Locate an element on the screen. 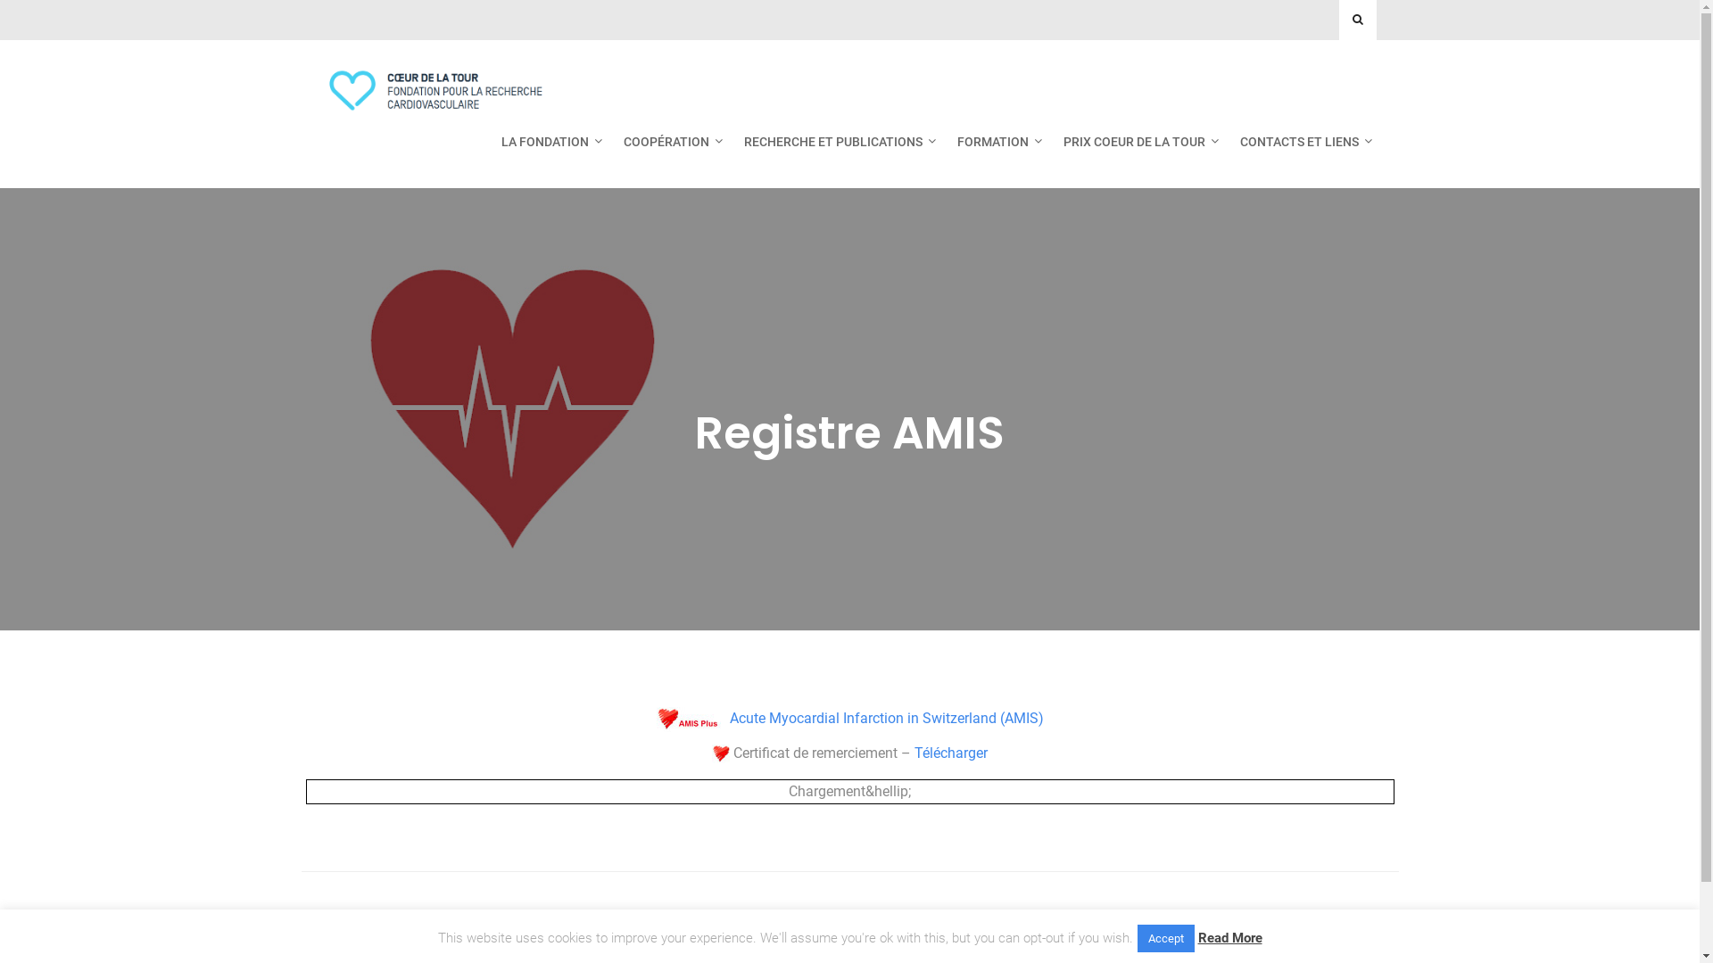 This screenshot has height=963, width=1713. Read More is located at coordinates (1229, 938).